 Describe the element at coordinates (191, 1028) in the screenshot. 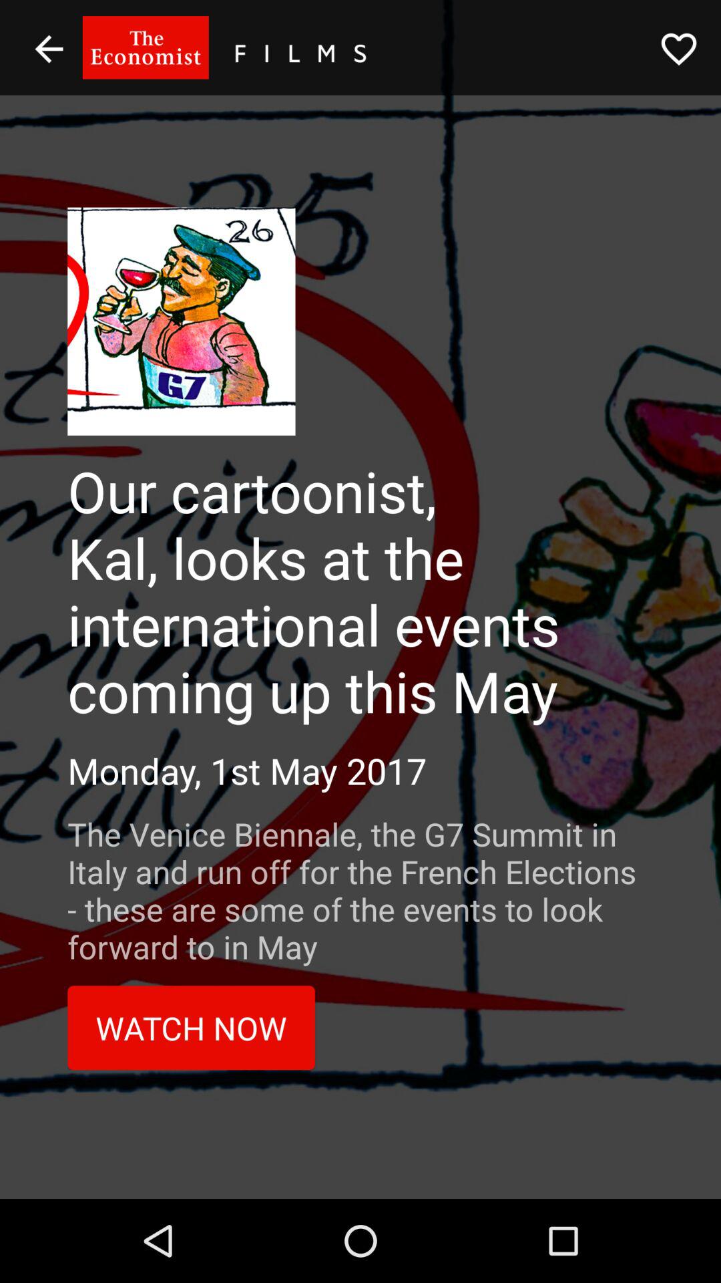

I see `scroll to the watch now icon` at that location.